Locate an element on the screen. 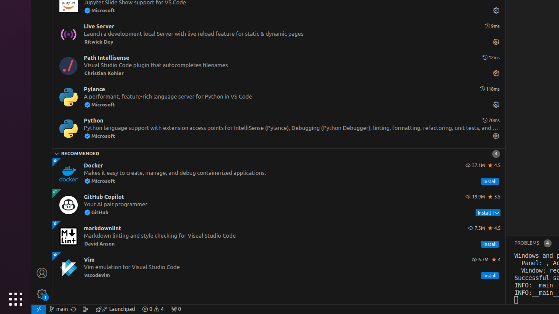 The height and width of the screenshot is (314, 559). Docker, 1.29.2, Verified Publisher Microsoft, Makes it easy to create, manage, and debug containerized applications. , Rated 4.62 out of 5 stars by 94 users is located at coordinates (279, 174).